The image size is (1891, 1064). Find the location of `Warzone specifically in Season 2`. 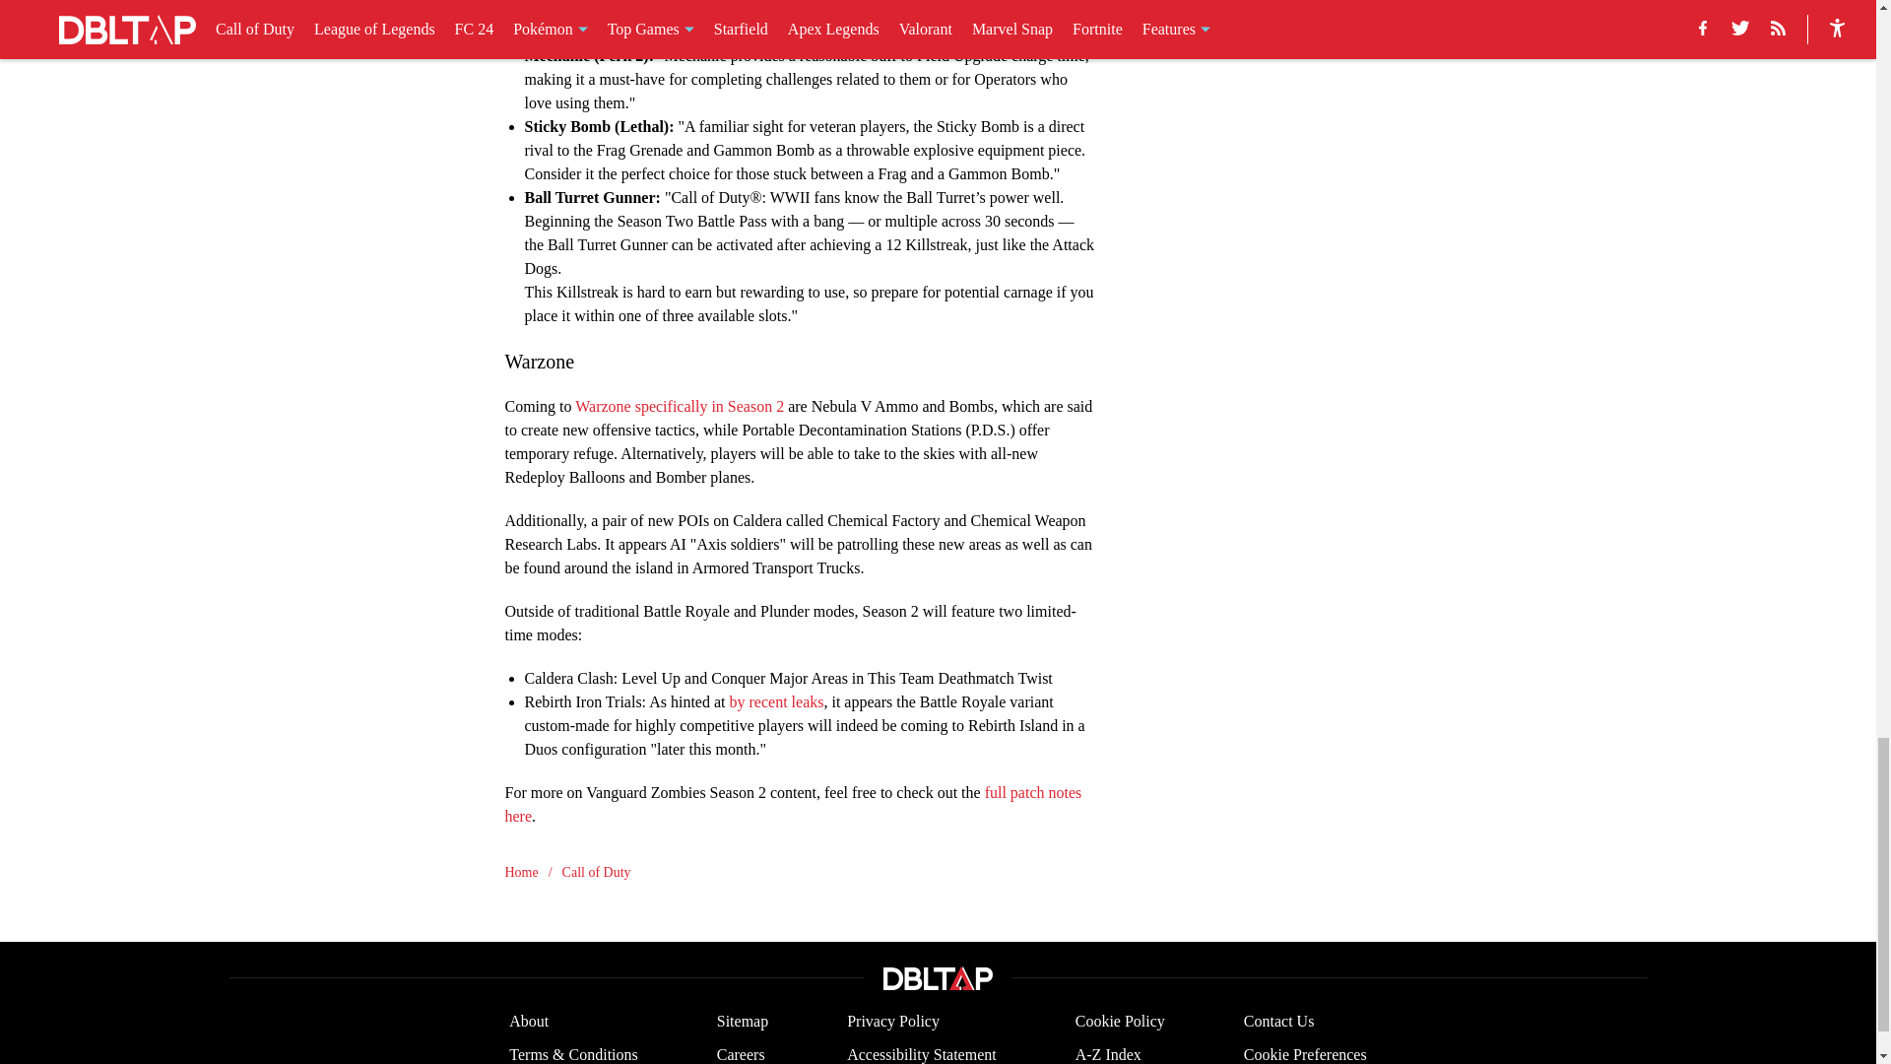

Warzone specifically in Season 2 is located at coordinates (680, 405).